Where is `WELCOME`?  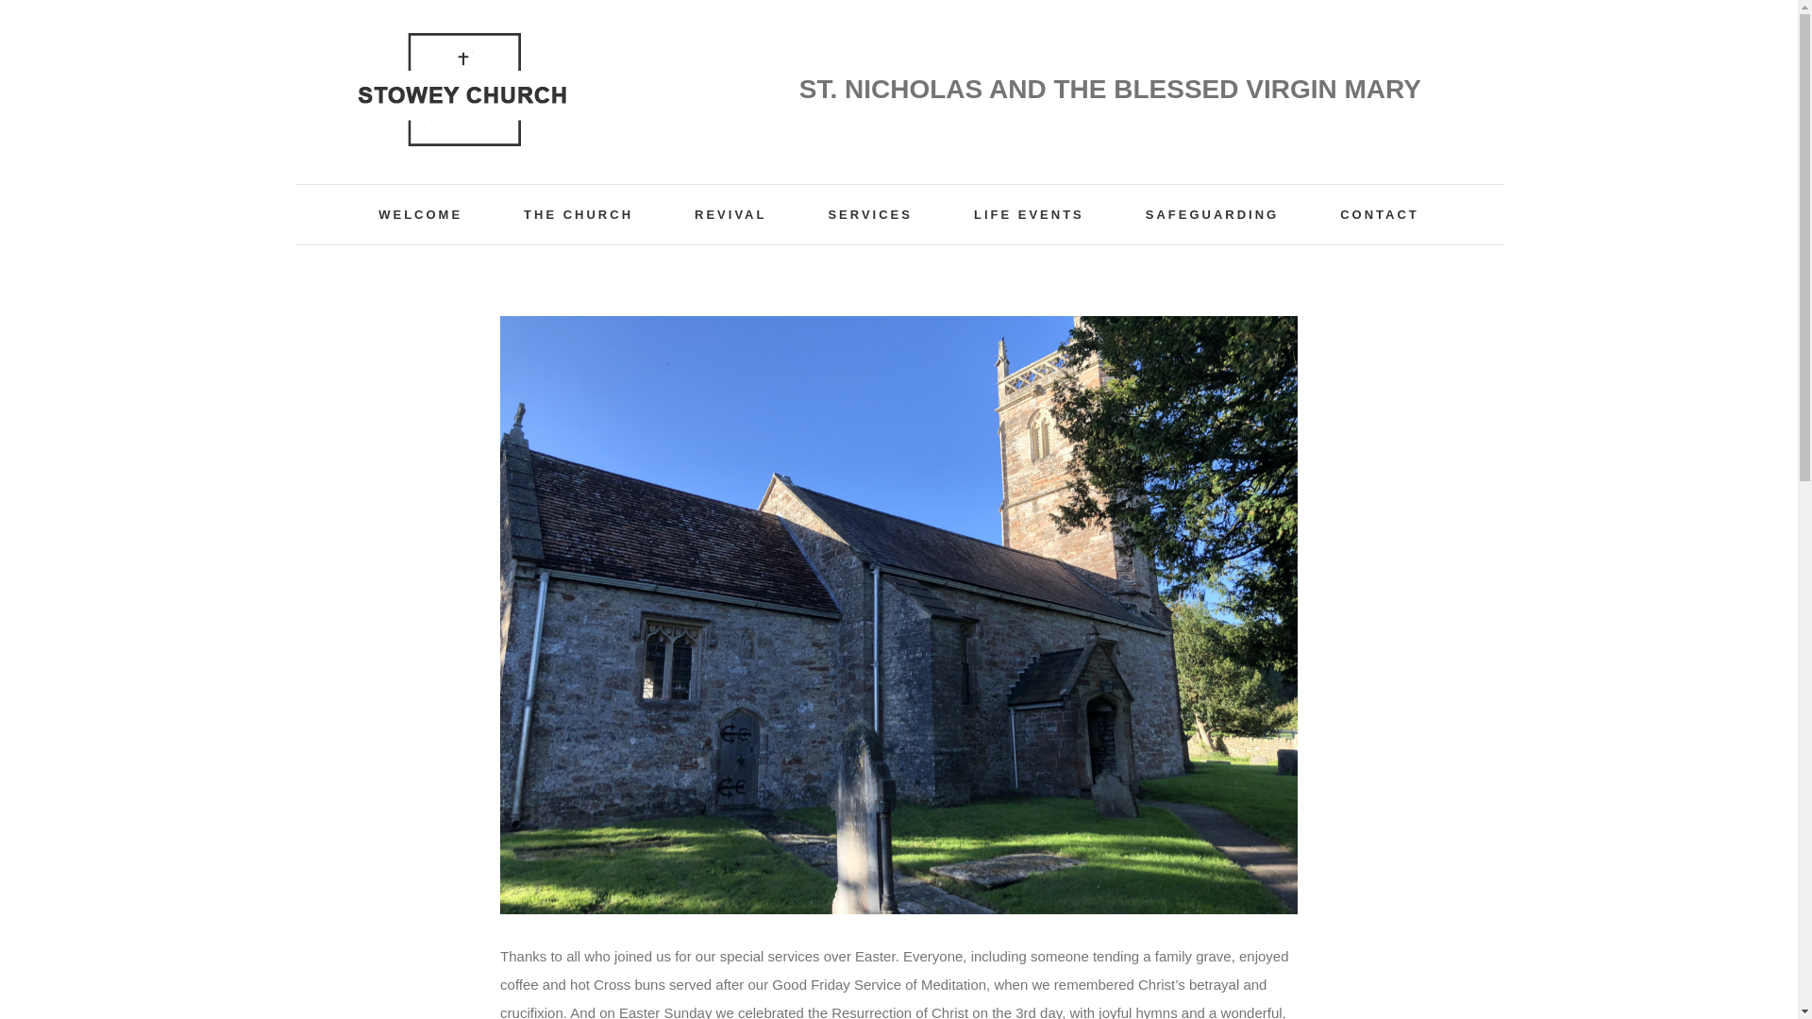 WELCOME is located at coordinates (420, 214).